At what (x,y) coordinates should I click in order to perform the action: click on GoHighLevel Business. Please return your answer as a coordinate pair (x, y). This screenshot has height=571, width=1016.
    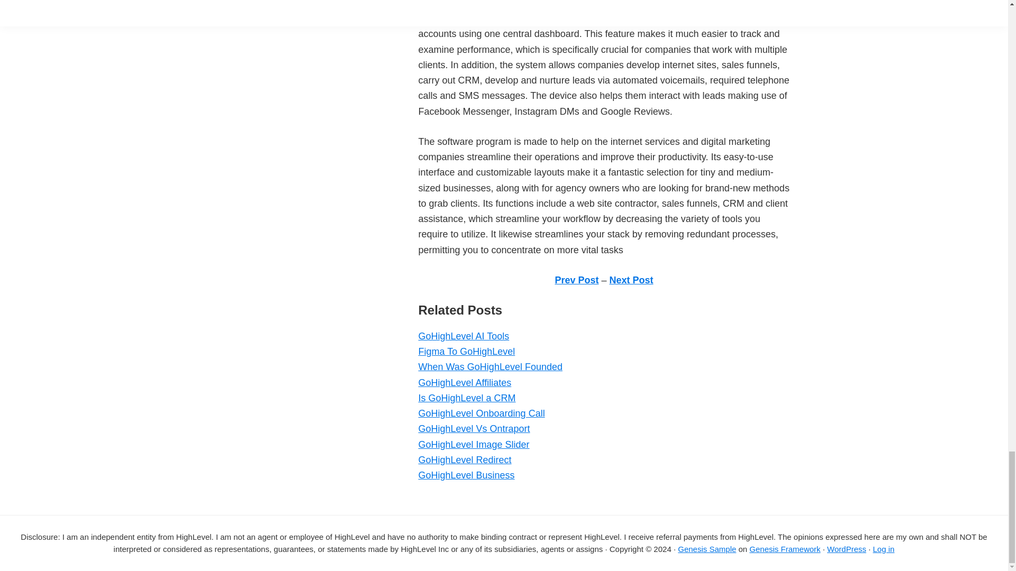
    Looking at the image, I should click on (466, 475).